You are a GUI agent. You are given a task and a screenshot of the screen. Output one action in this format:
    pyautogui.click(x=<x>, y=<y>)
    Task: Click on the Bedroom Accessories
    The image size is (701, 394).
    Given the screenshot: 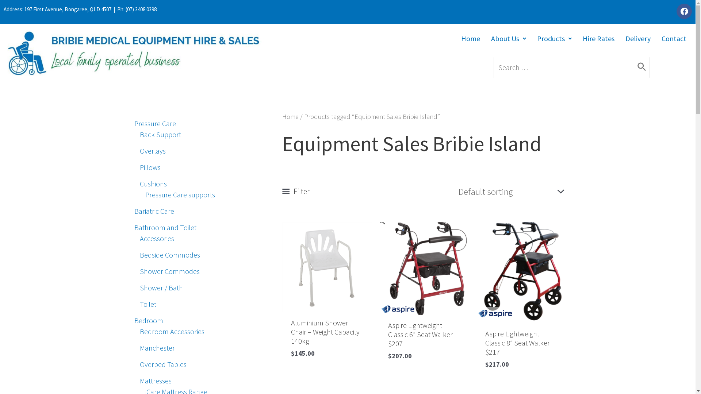 What is the action you would take?
    pyautogui.click(x=172, y=331)
    